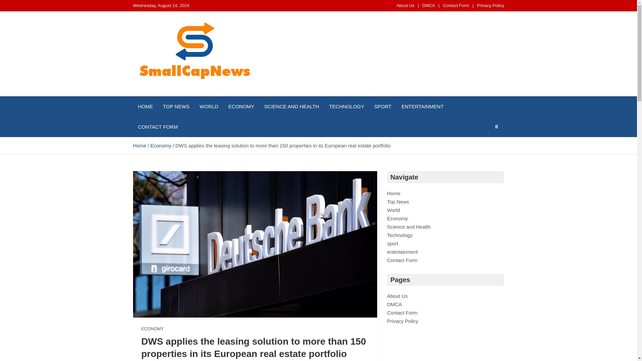 This screenshot has height=361, width=642. What do you see at coordinates (490, 5) in the screenshot?
I see `Privacy Policy` at bounding box center [490, 5].